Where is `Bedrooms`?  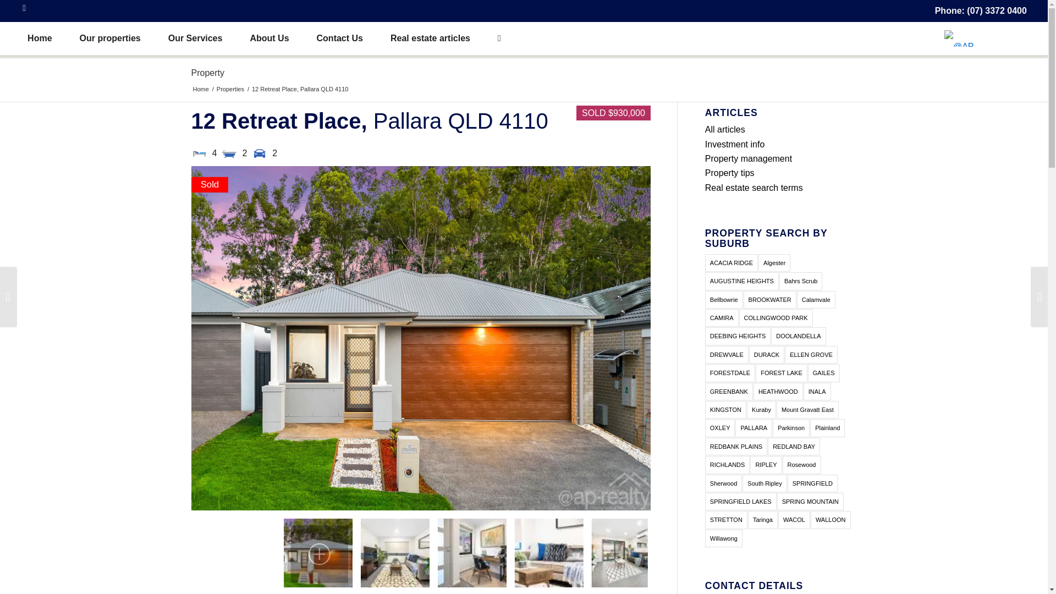
Bedrooms is located at coordinates (199, 153).